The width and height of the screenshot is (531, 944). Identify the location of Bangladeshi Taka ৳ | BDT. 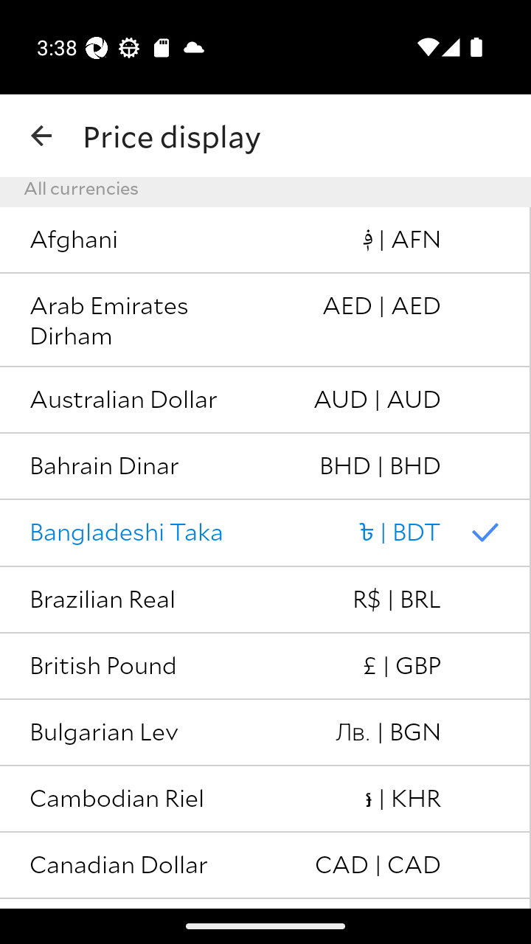
(265, 534).